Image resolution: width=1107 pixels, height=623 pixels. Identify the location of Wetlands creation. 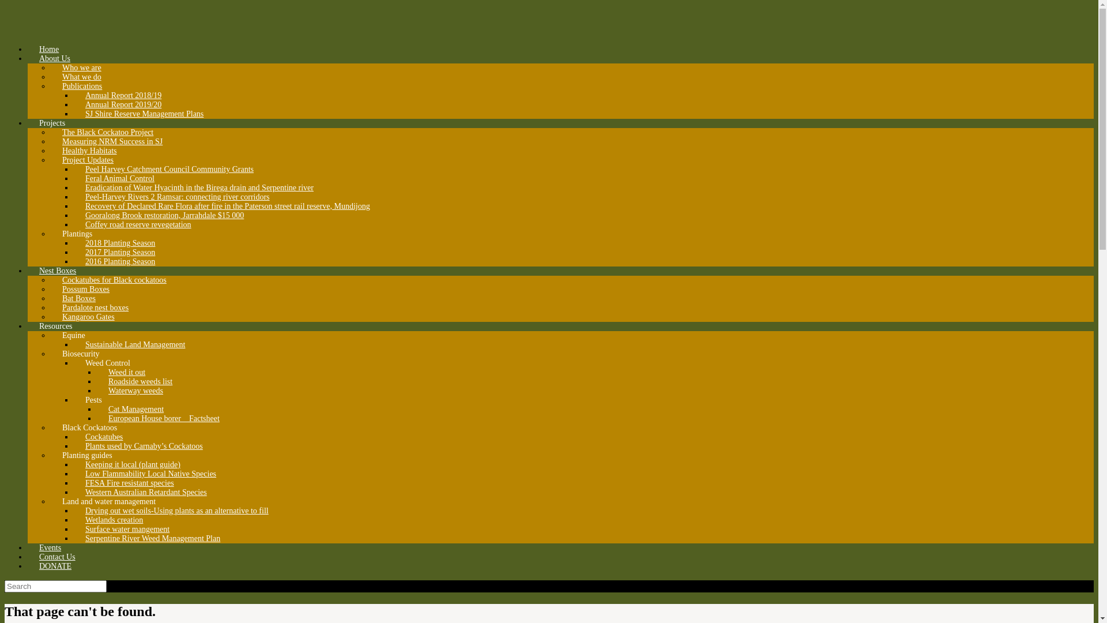
(114, 520).